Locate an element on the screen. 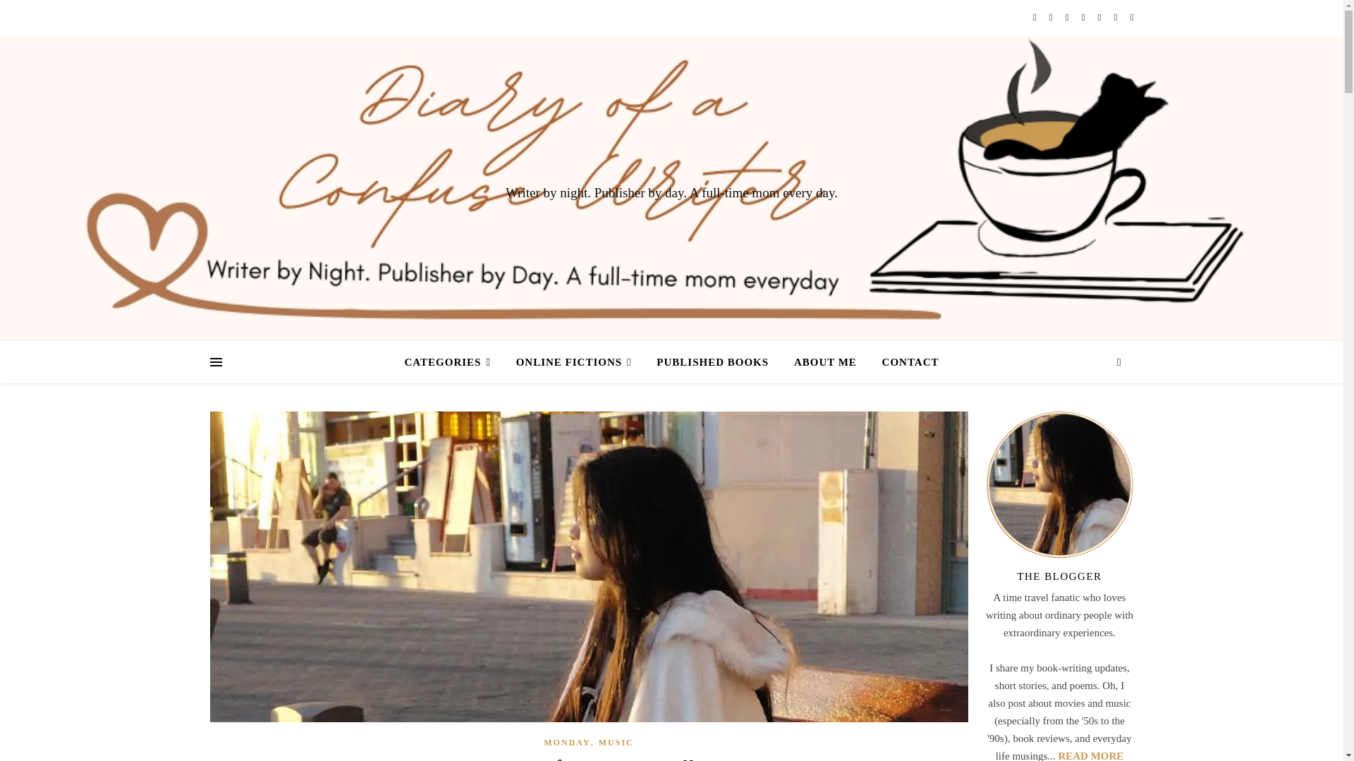 The height and width of the screenshot is (761, 1354). ONLINE FICTIONS is located at coordinates (574, 362).